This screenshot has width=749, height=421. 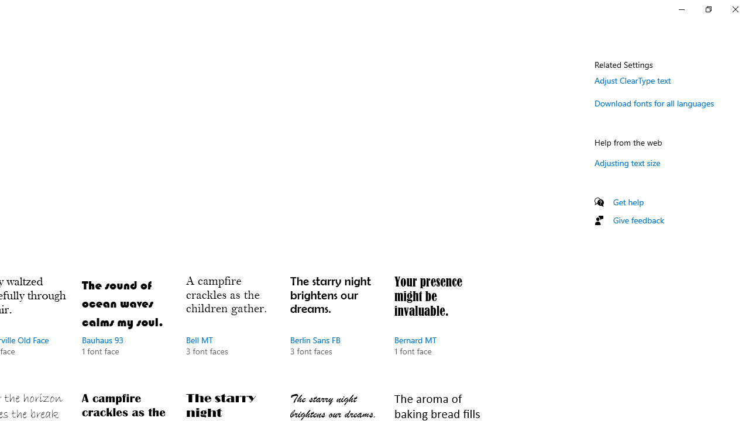 What do you see at coordinates (681, 9) in the screenshot?
I see `Minimize Settings` at bounding box center [681, 9].